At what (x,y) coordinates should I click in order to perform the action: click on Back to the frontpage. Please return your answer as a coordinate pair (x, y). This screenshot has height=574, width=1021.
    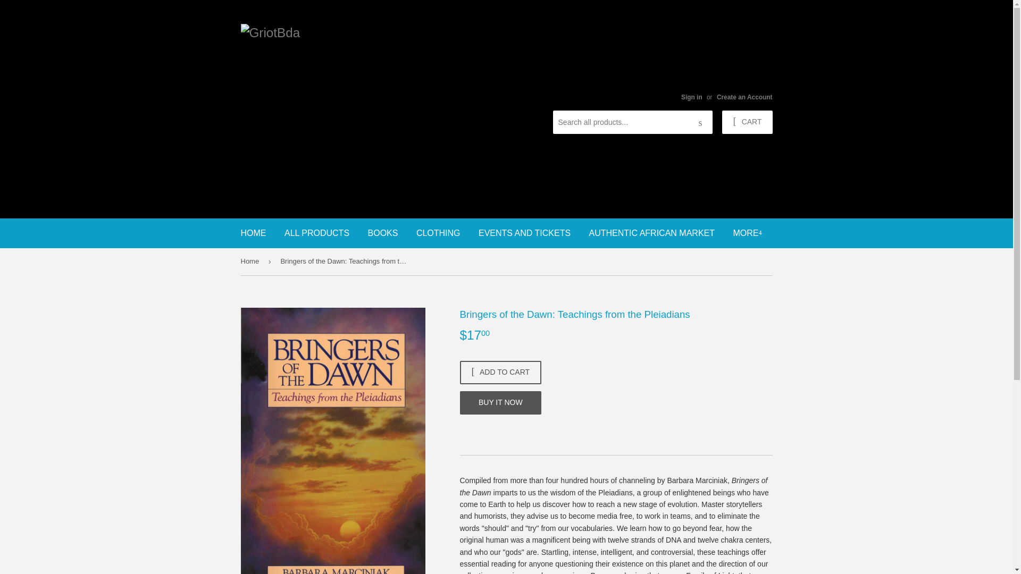
    Looking at the image, I should click on (251, 261).